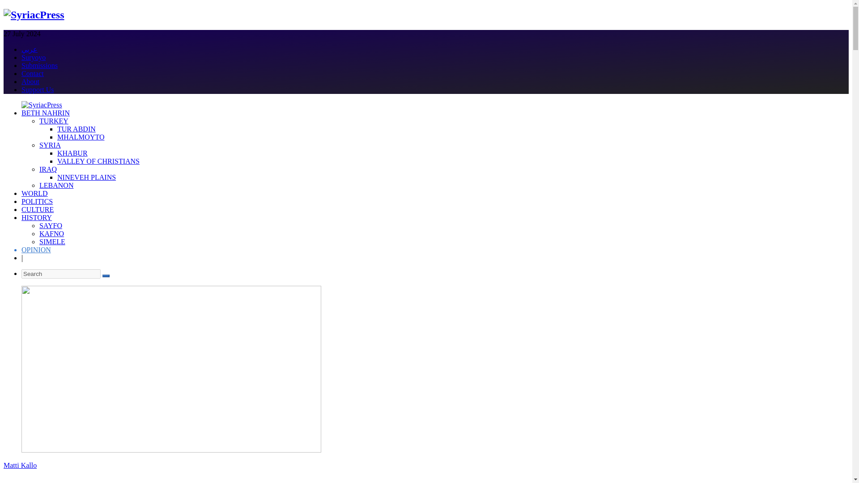 This screenshot has width=859, height=483. I want to click on SAYFO, so click(51, 225).